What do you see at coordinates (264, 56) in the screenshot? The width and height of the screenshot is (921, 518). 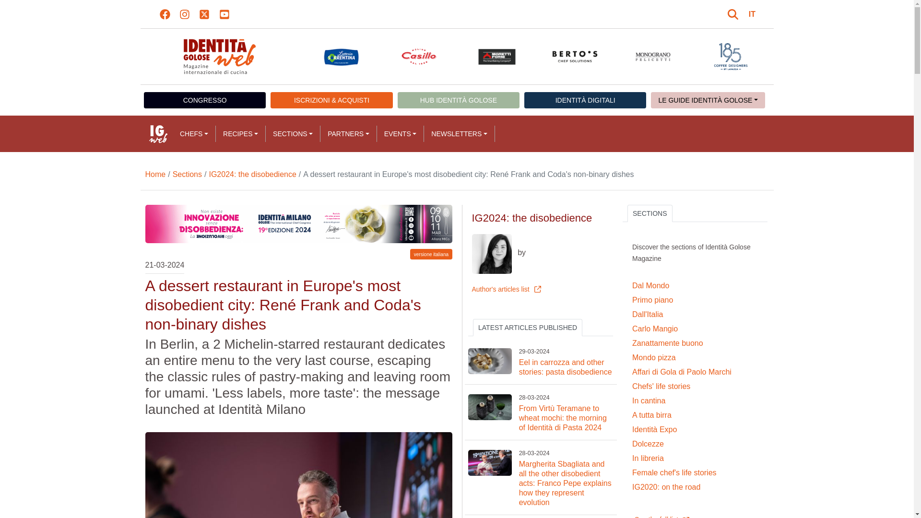 I see `Acqua Panna S.Pellegrino leggi le news` at bounding box center [264, 56].